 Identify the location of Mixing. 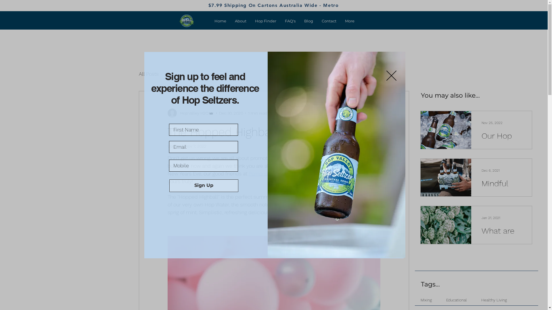
(426, 300).